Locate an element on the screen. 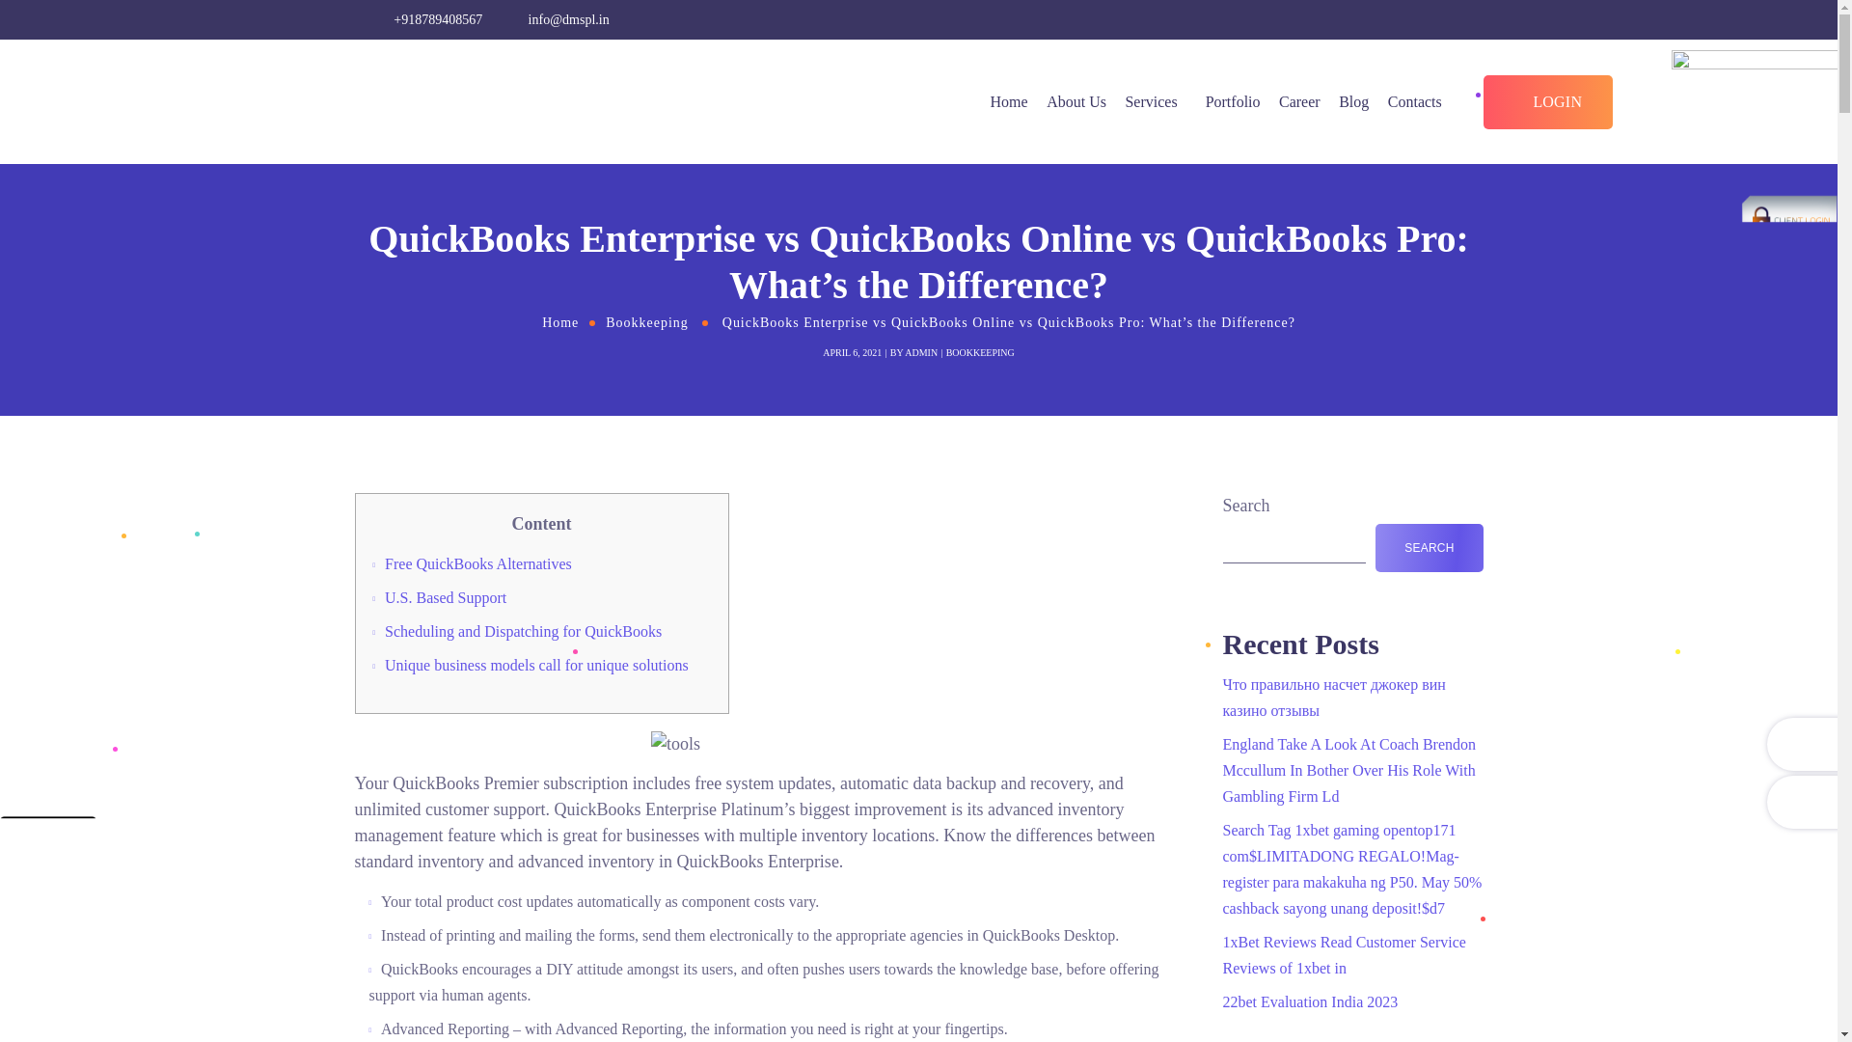  BOOKKEEPING is located at coordinates (980, 352).